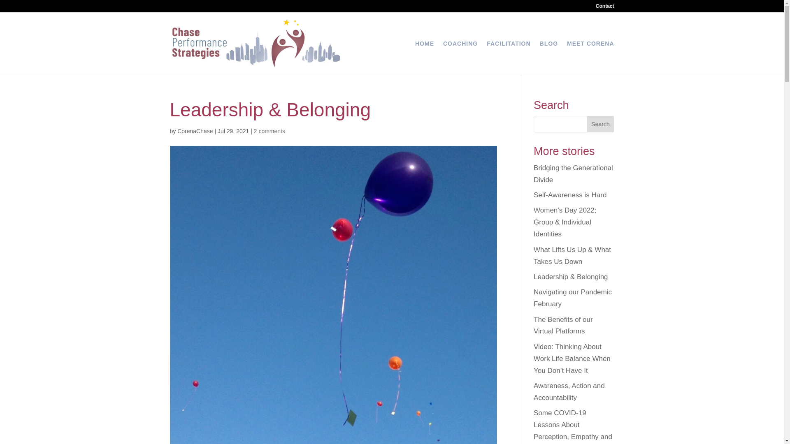 The width and height of the screenshot is (790, 444). I want to click on CorenaChase, so click(195, 131).